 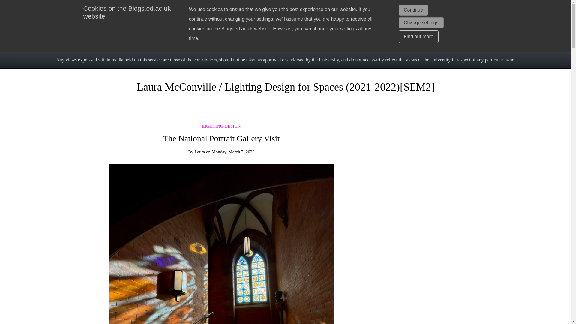 I want to click on Find out more, so click(x=418, y=37).